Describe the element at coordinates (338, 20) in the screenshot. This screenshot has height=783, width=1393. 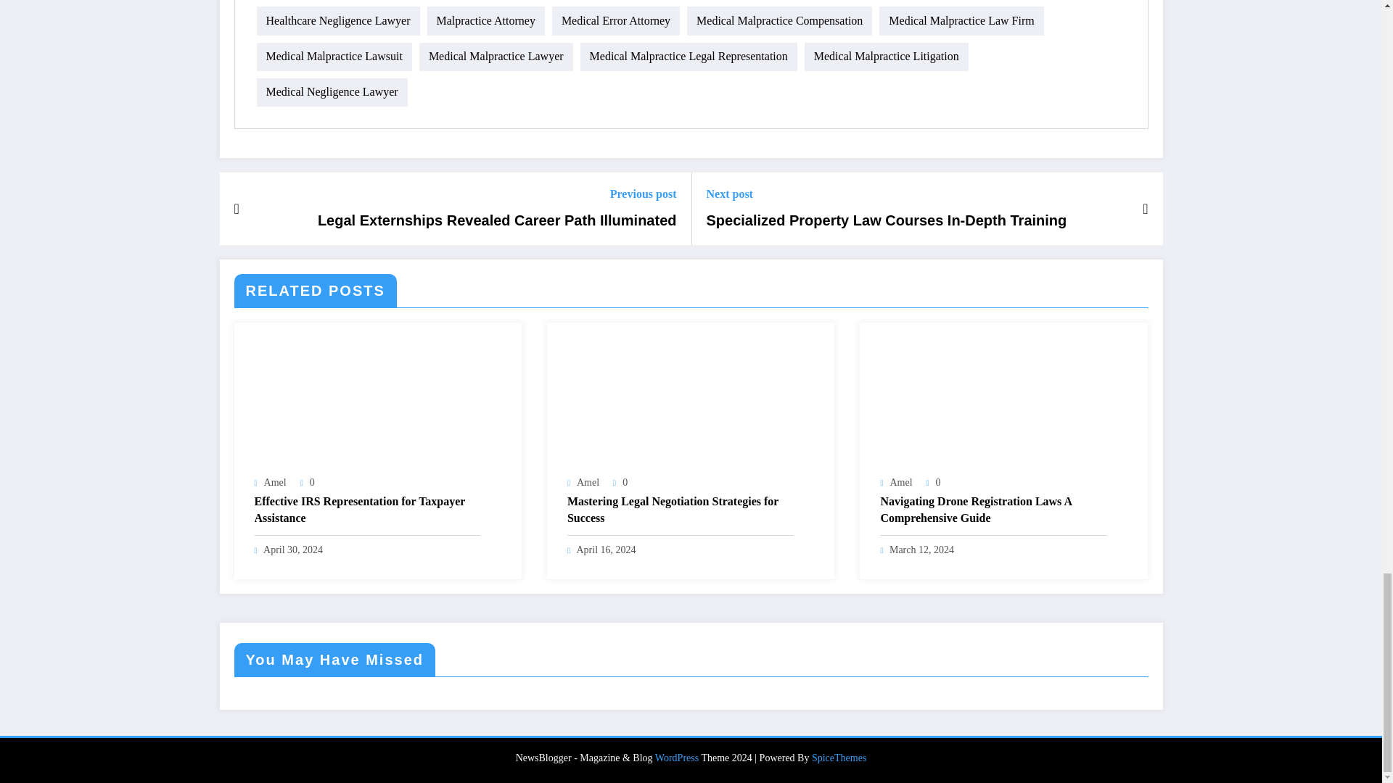
I see `Healthcare Negligence Lawyer` at that location.